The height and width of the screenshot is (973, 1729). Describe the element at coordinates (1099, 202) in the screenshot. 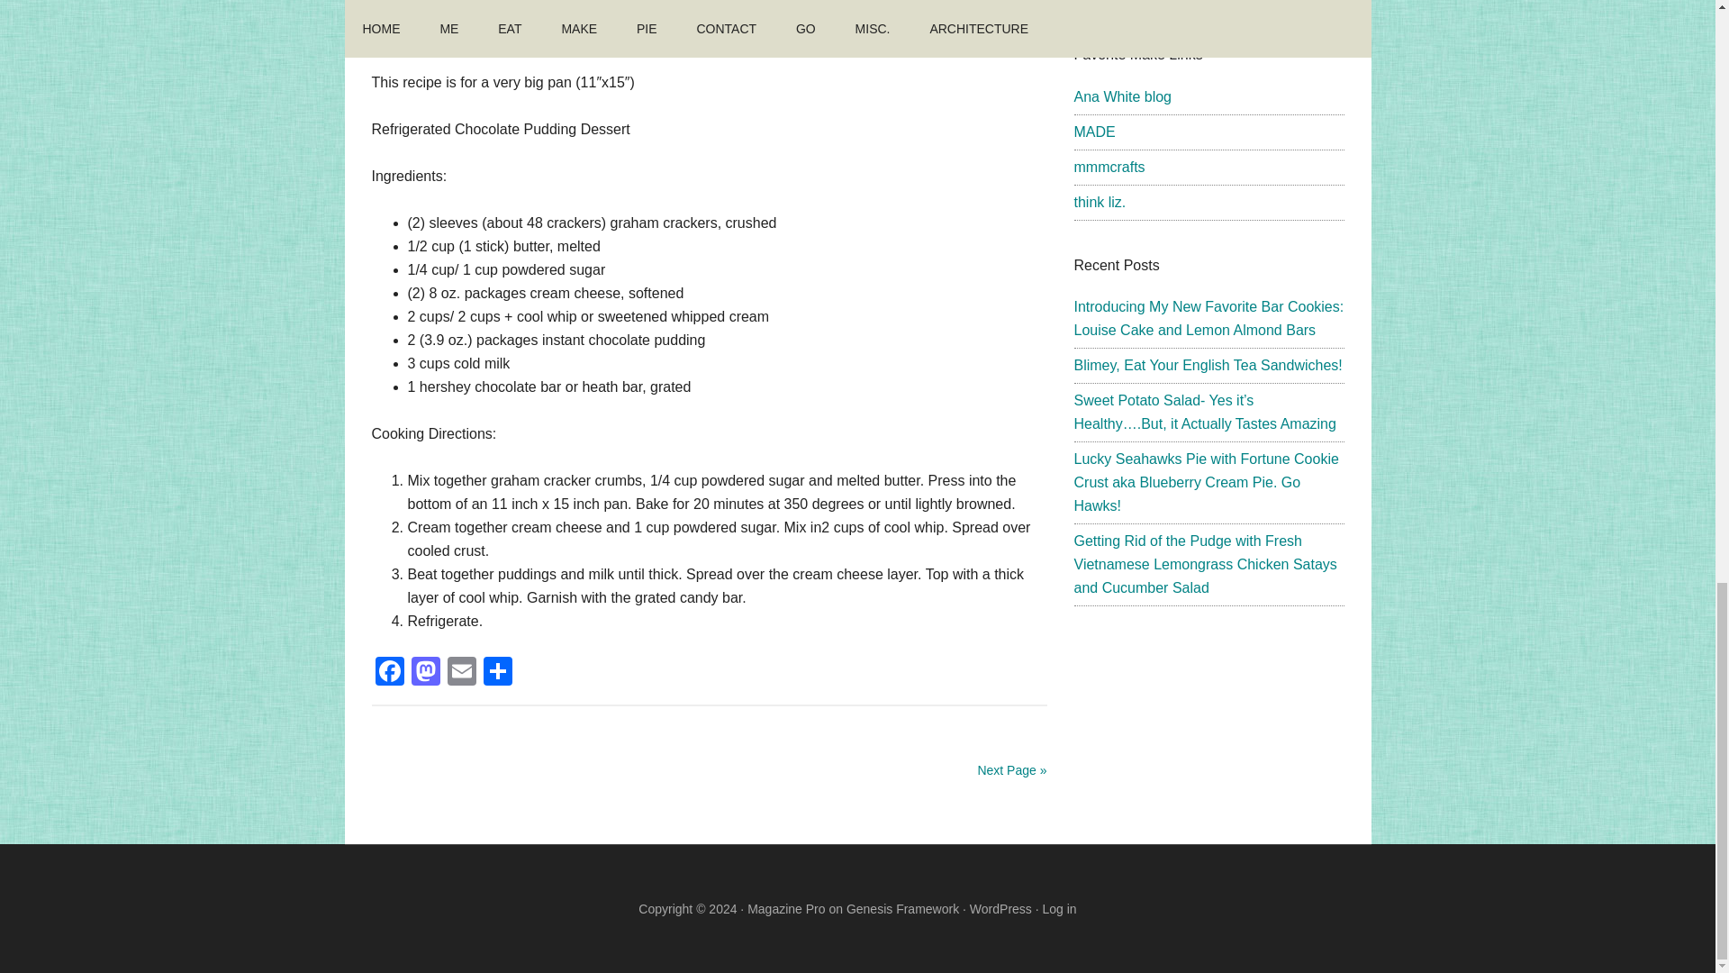

I see `think liz.` at that location.